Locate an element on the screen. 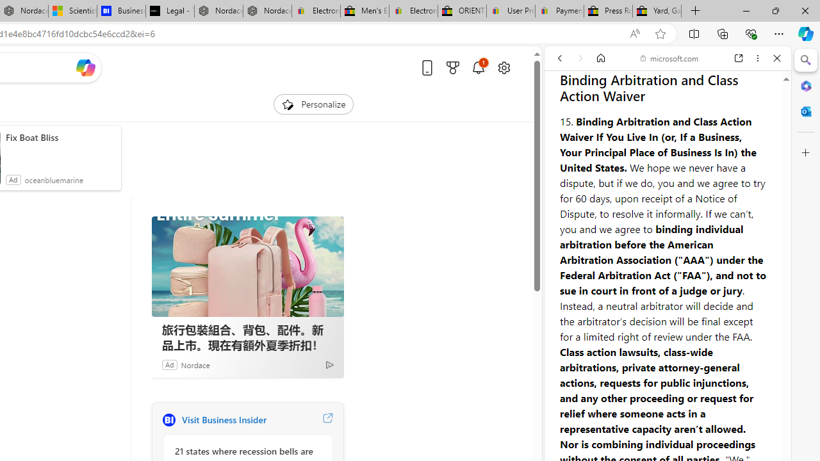  microsoft.com is located at coordinates (669, 58).